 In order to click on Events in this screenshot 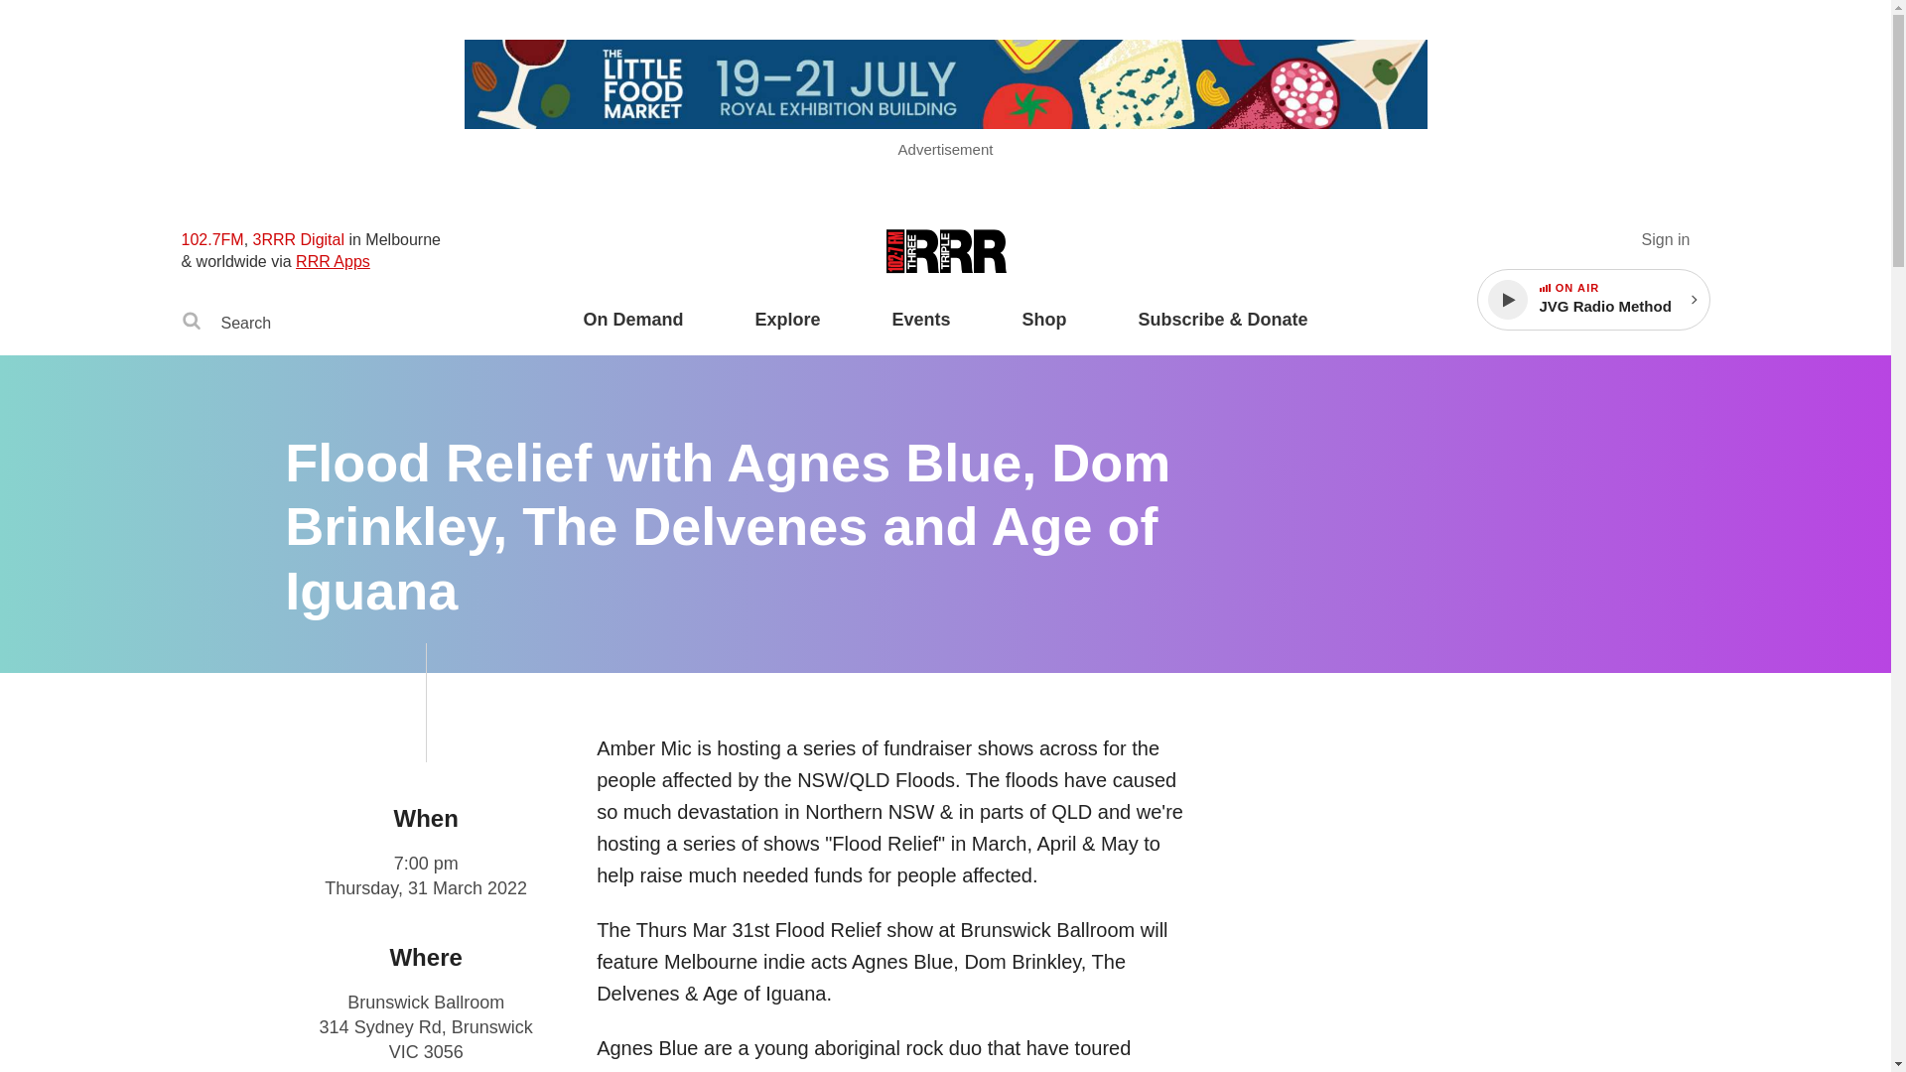, I will do `click(920, 331)`.